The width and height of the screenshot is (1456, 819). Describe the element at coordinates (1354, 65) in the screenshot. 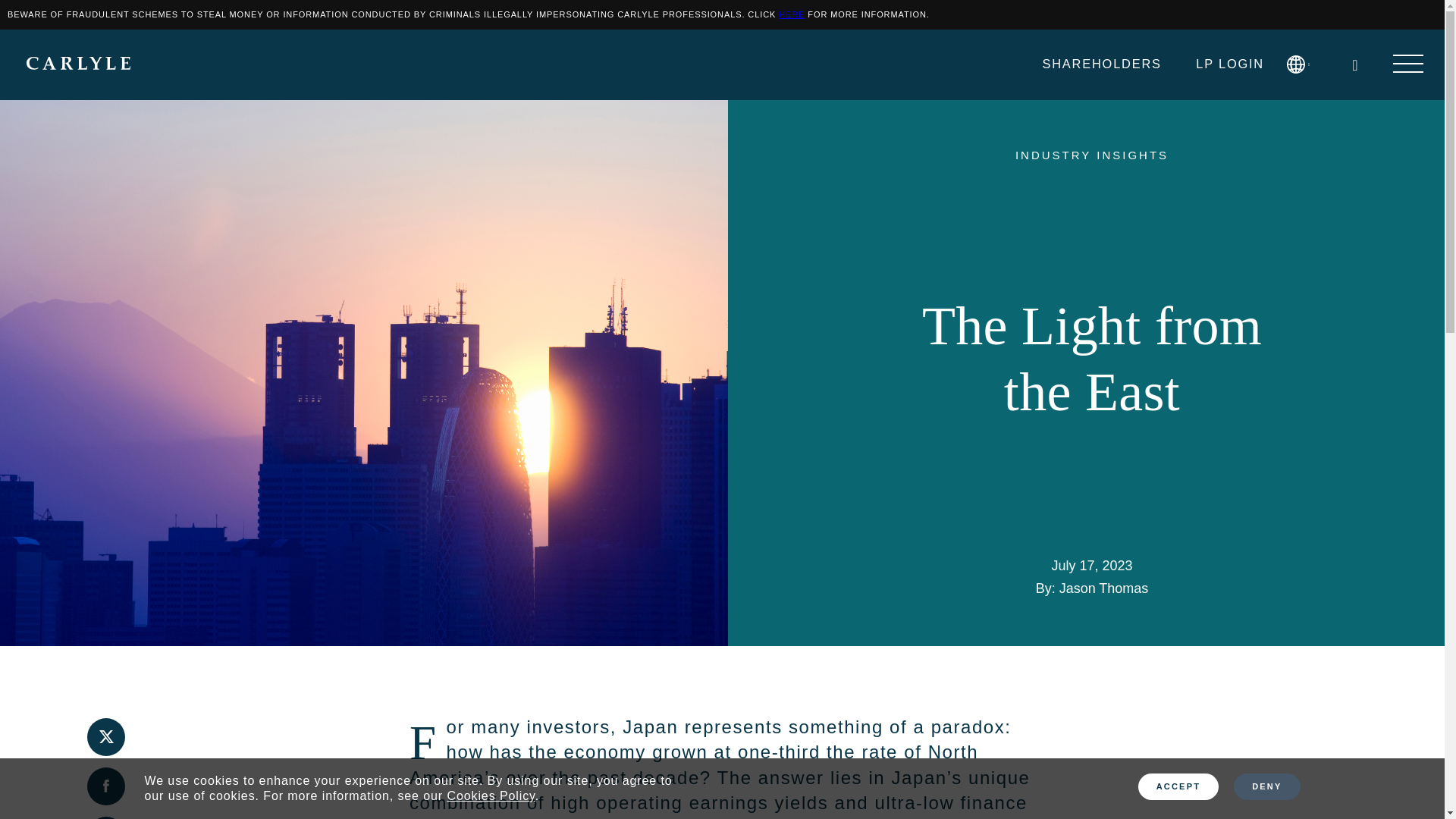

I see `Search` at that location.